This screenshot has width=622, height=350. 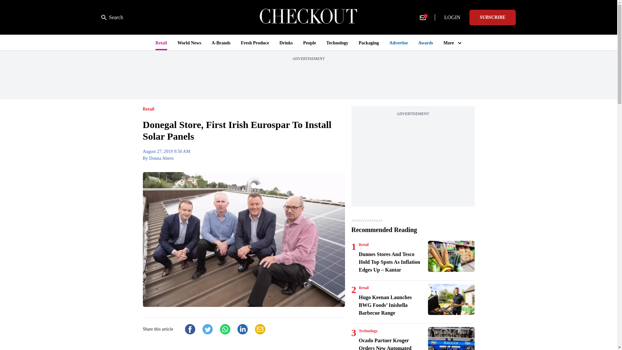 What do you see at coordinates (363, 288) in the screenshot?
I see `Retail` at bounding box center [363, 288].